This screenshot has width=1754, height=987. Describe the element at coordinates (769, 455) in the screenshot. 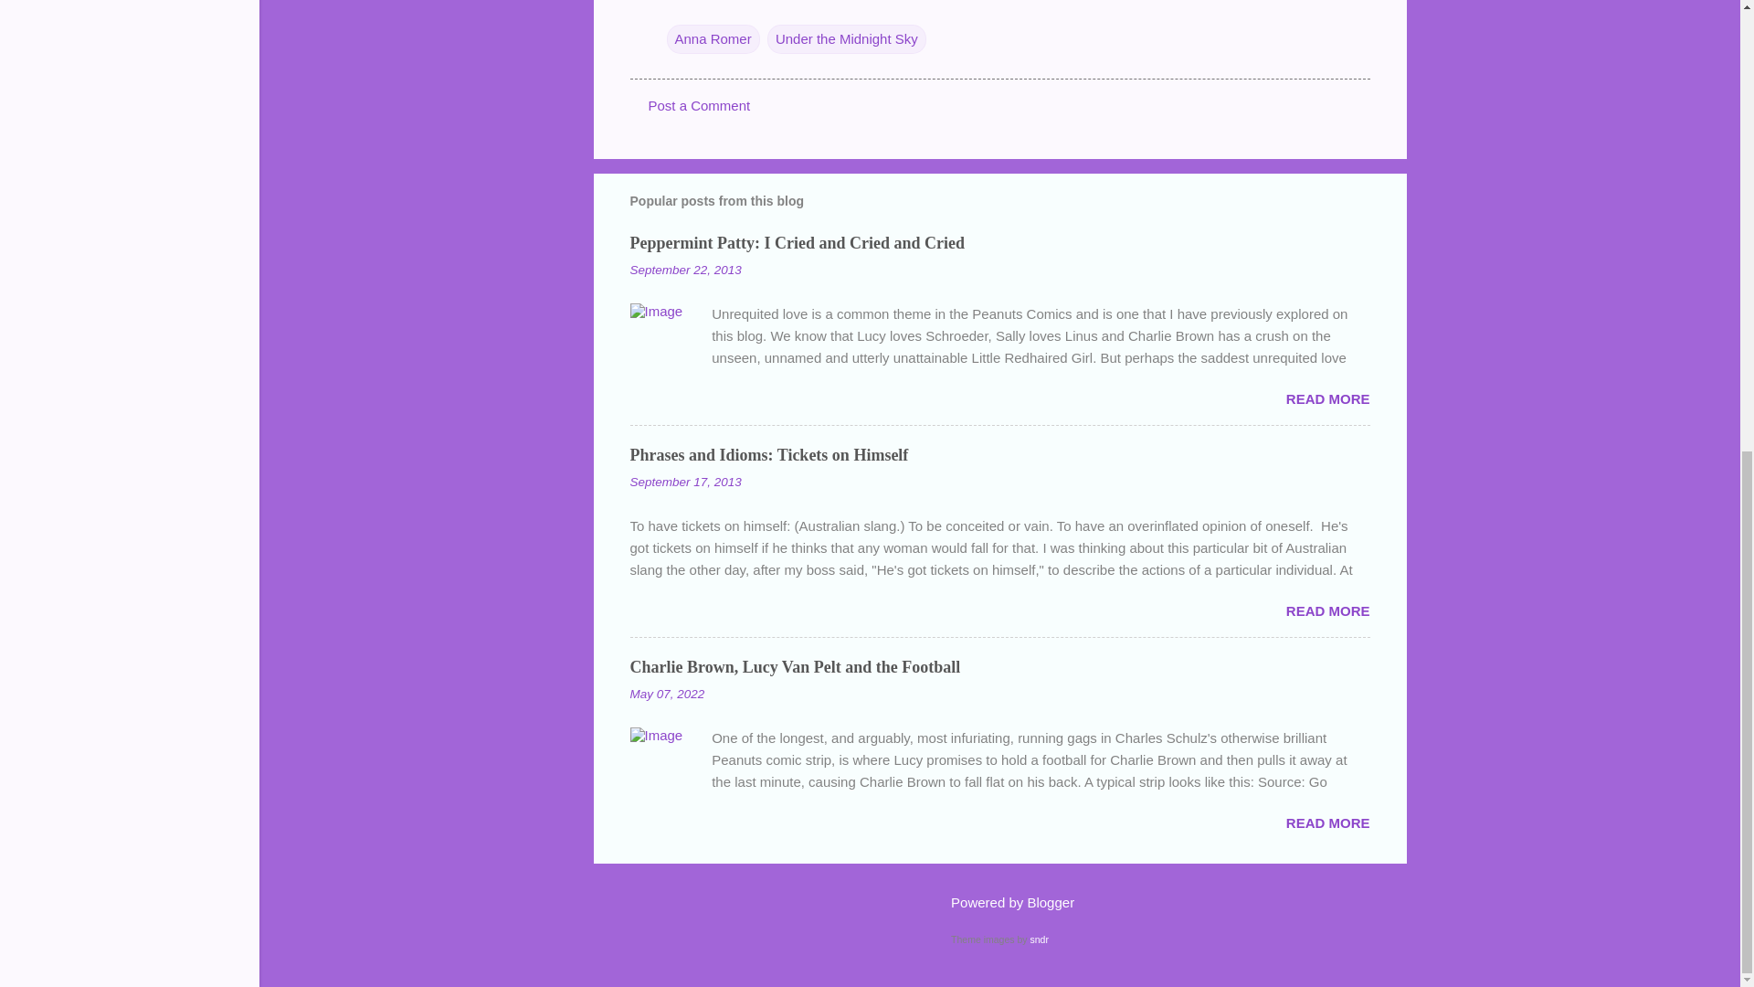

I see `Phrases and Idioms: Tickets on Himself` at that location.